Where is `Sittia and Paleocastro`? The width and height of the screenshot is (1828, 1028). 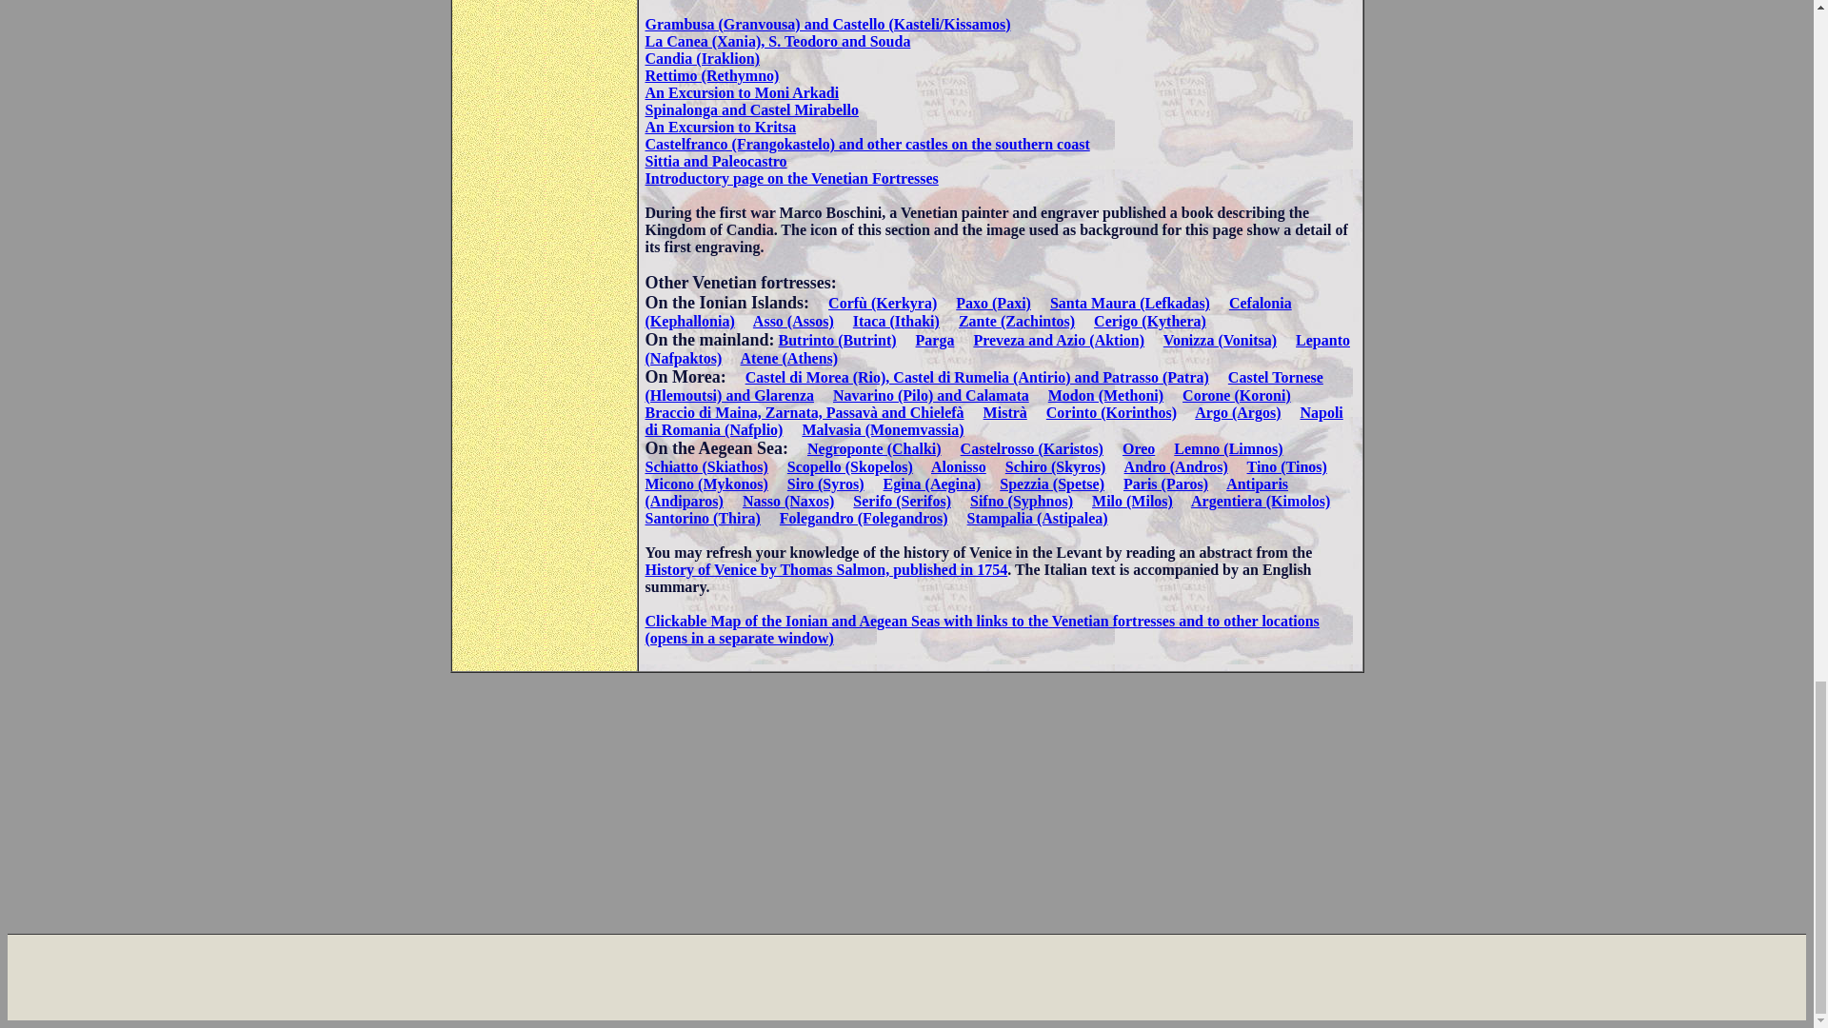 Sittia and Paleocastro is located at coordinates (716, 161).